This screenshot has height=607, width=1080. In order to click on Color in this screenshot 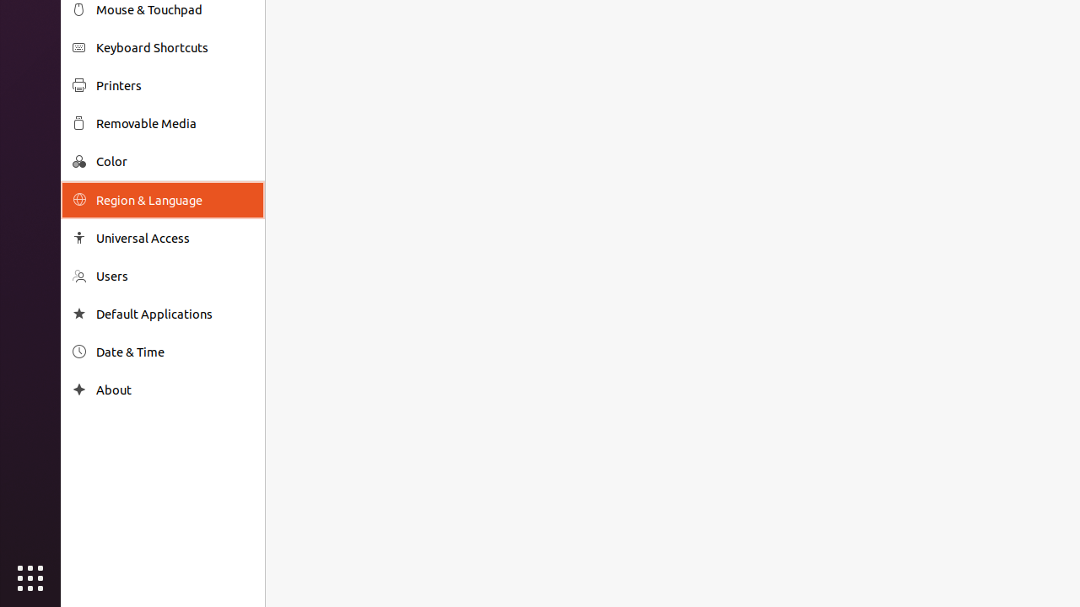, I will do `click(175, 162)`.